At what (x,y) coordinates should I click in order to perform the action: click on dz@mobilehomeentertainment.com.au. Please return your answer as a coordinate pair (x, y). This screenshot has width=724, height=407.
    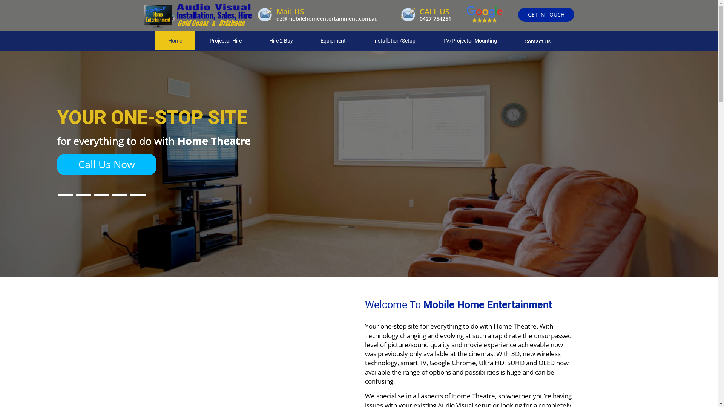
    Looking at the image, I should click on (327, 19).